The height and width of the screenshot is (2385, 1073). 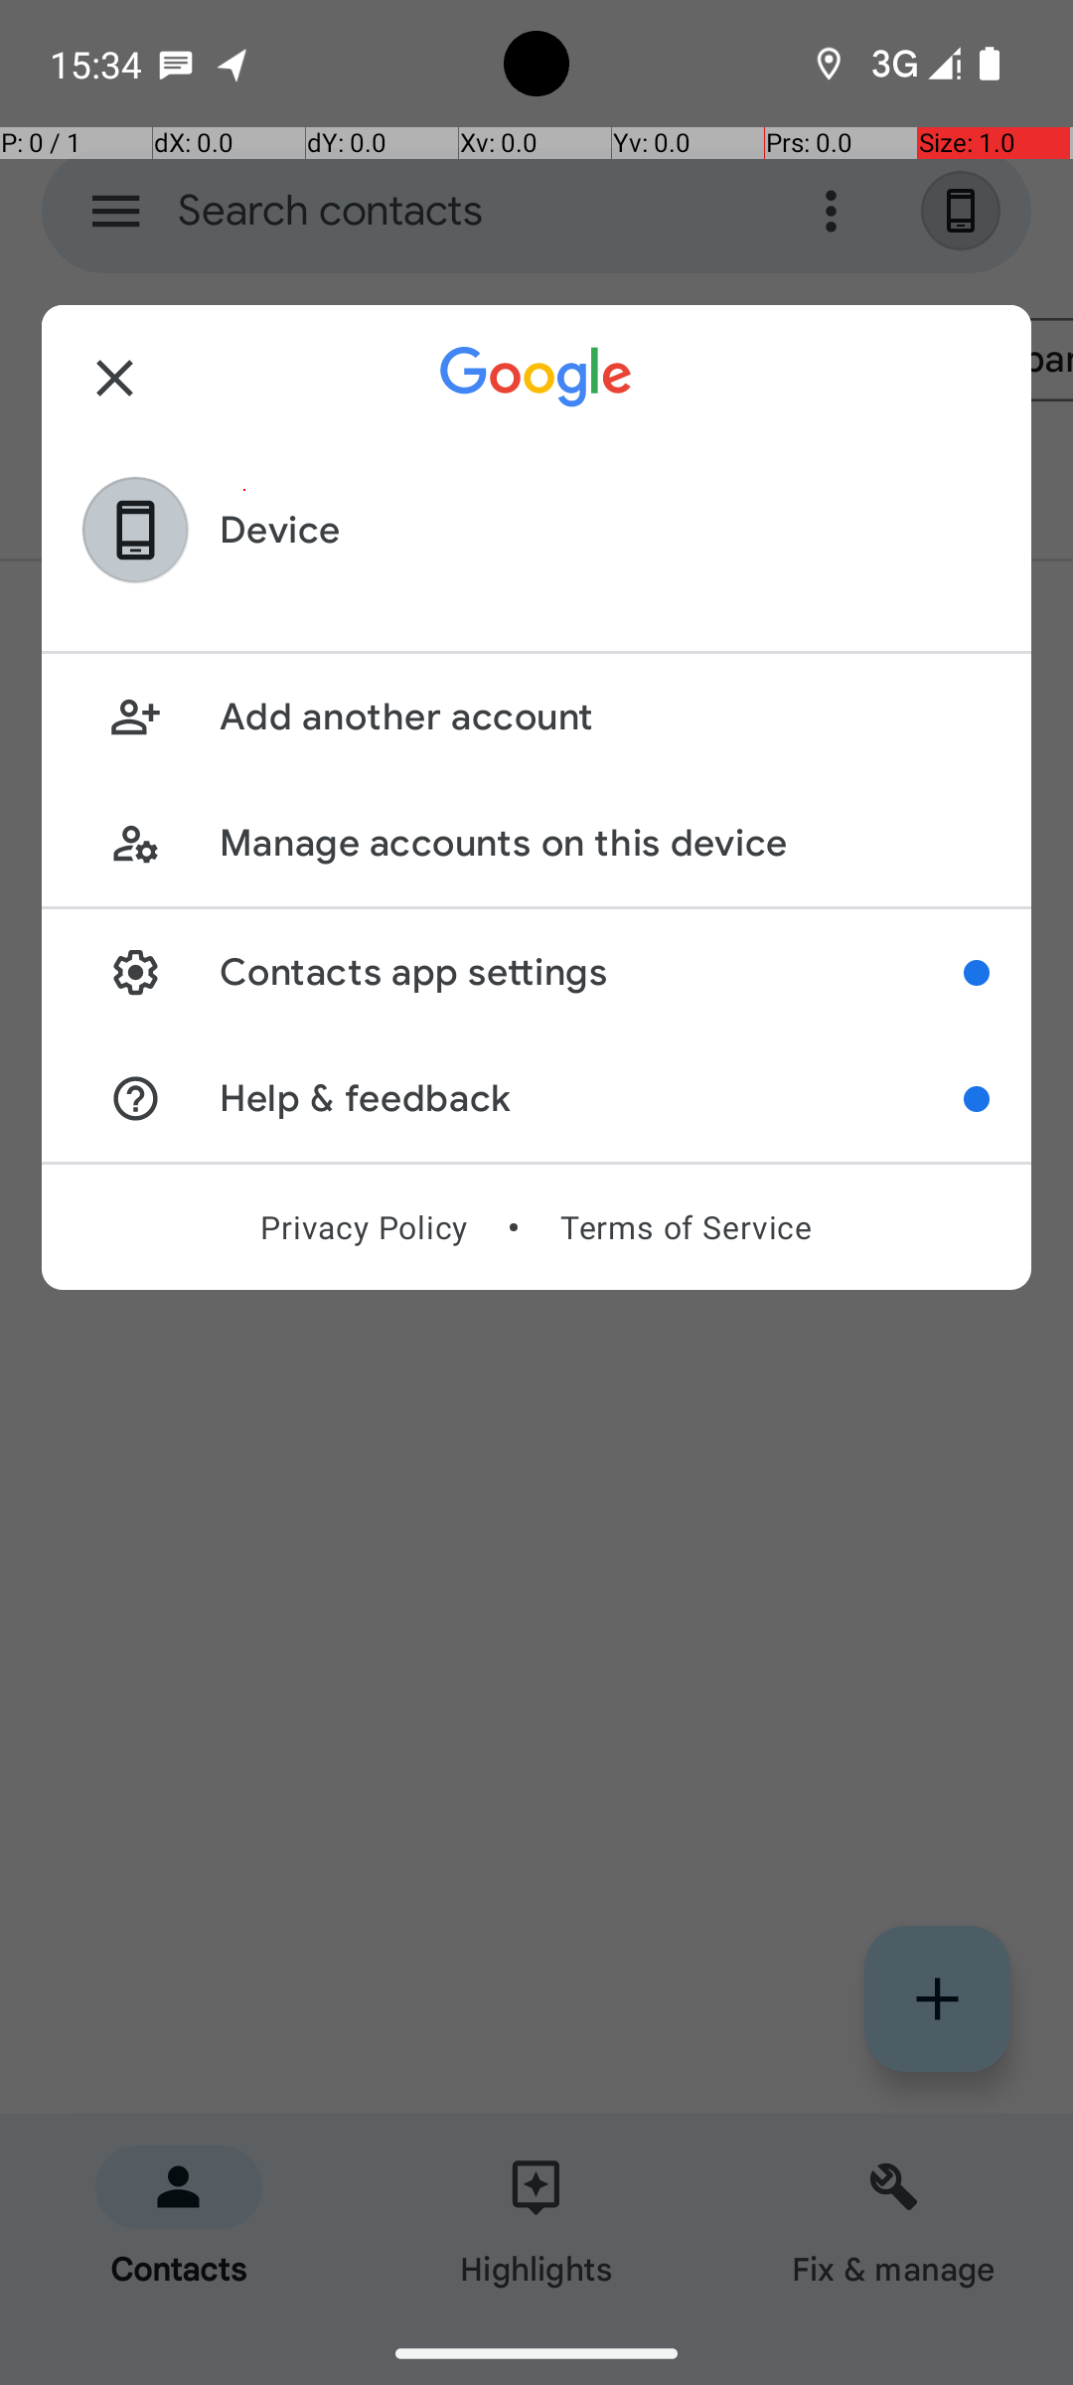 What do you see at coordinates (592, 972) in the screenshot?
I see `Contacts app settings` at bounding box center [592, 972].